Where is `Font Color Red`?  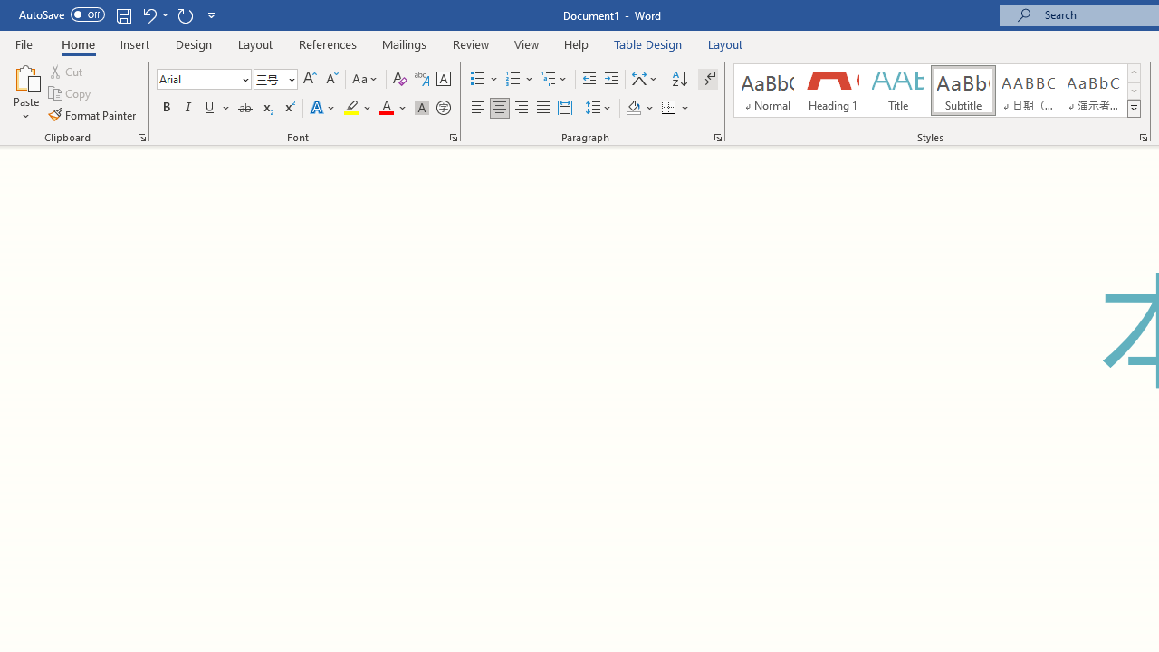
Font Color Red is located at coordinates (386, 109).